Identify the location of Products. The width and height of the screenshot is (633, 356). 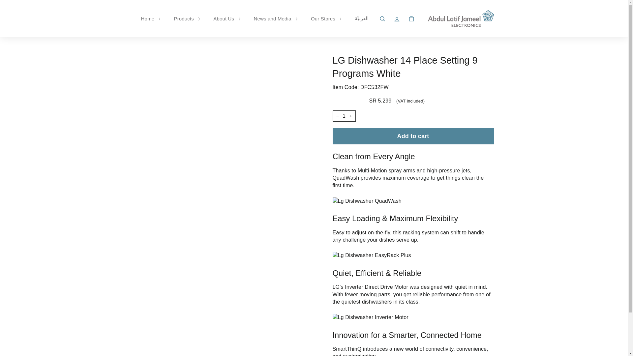
(187, 18).